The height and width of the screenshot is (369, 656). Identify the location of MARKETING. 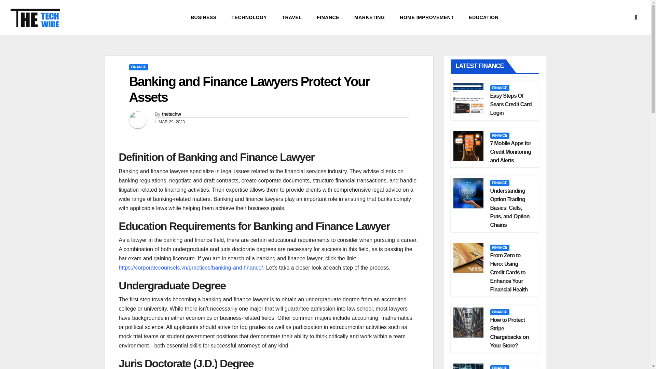
(370, 17).